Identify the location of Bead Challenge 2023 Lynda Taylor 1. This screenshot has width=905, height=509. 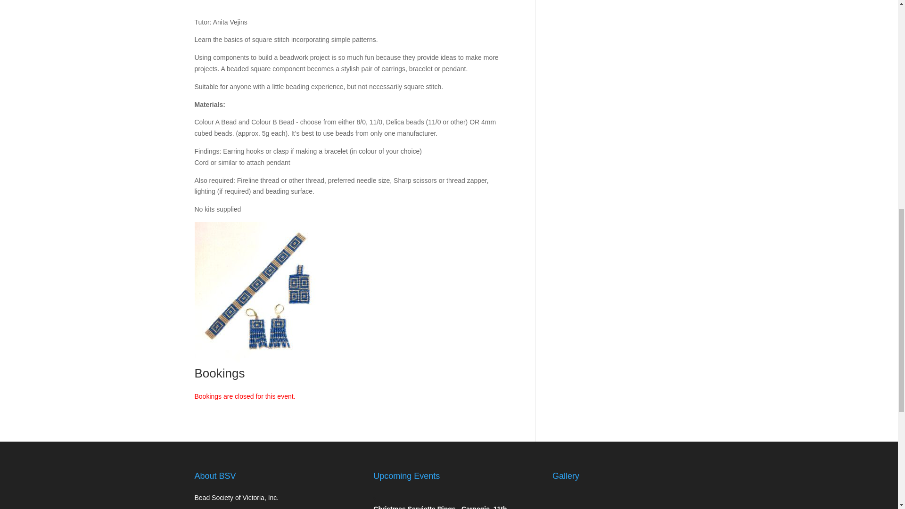
(575, 501).